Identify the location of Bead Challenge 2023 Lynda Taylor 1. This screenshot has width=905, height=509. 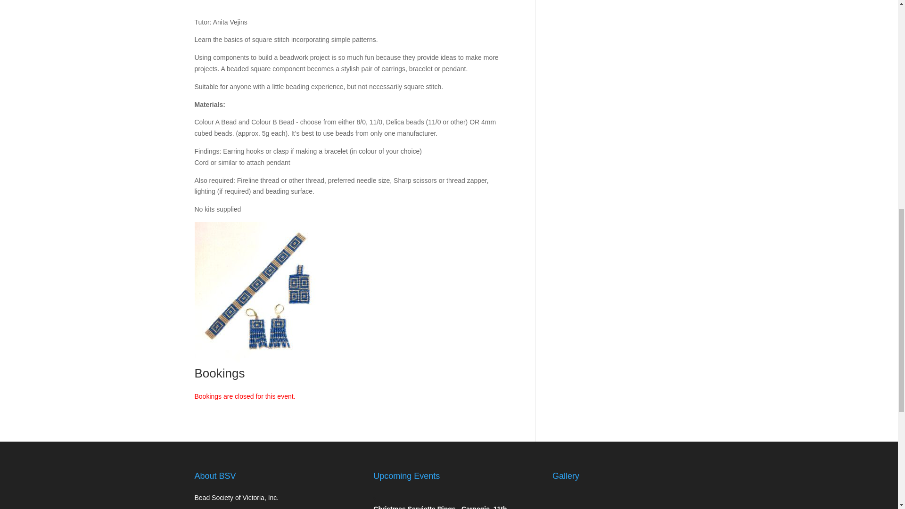
(575, 501).